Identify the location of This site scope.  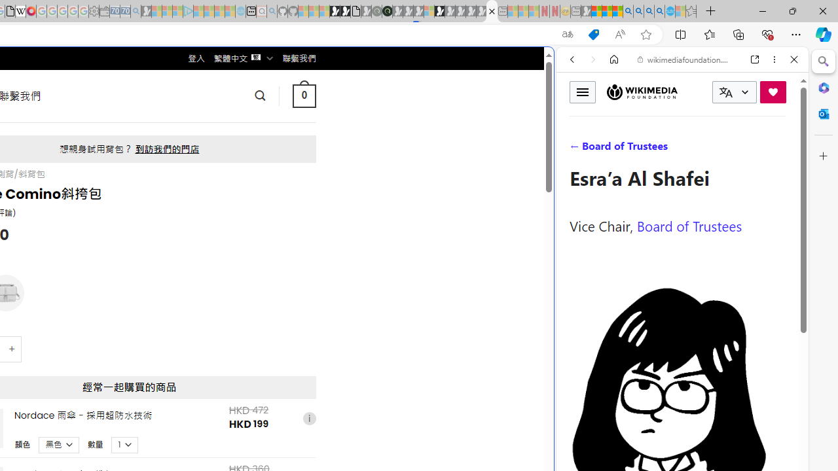
(613, 118).